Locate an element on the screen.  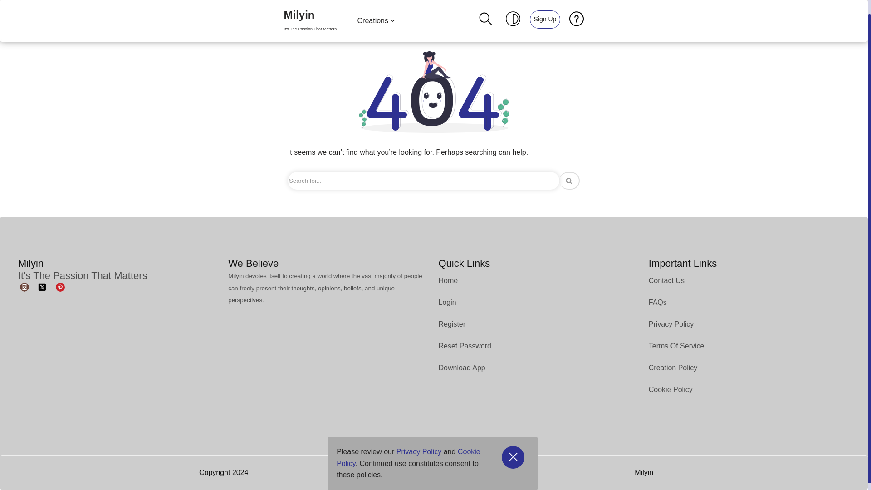
Creations is located at coordinates (310, 14).